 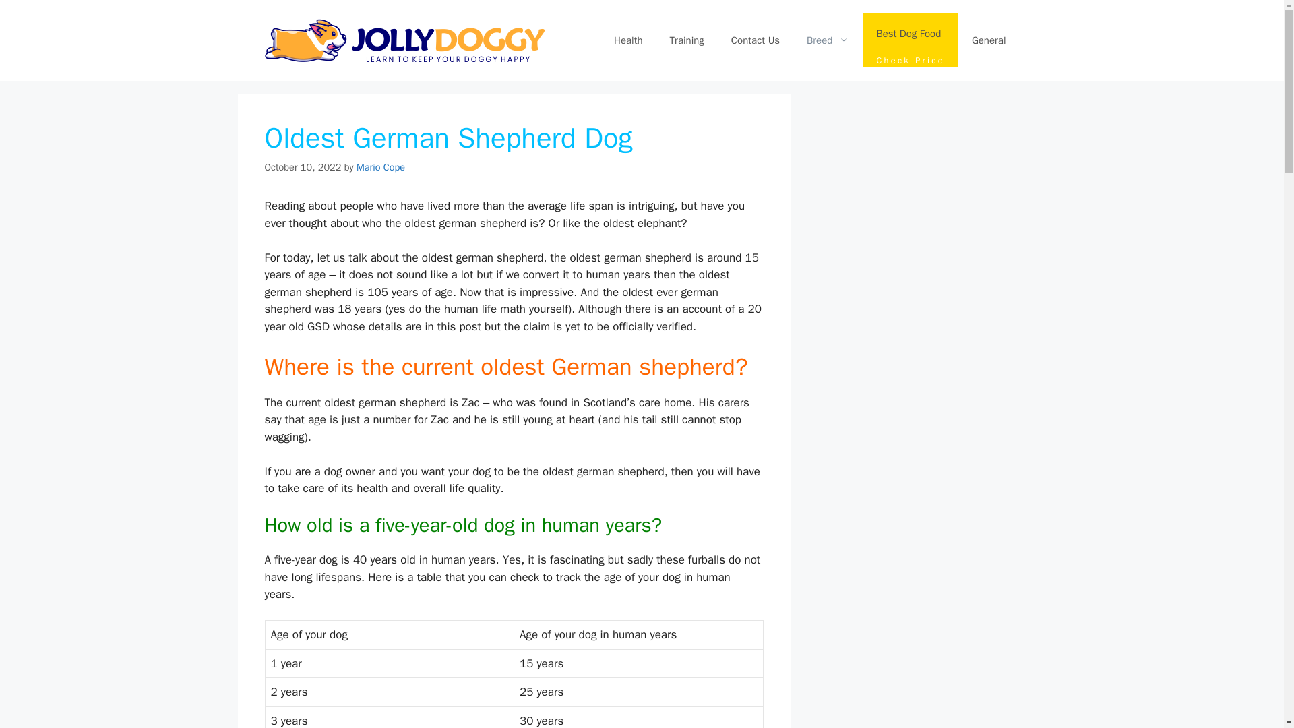 I want to click on General, so click(x=989, y=40).